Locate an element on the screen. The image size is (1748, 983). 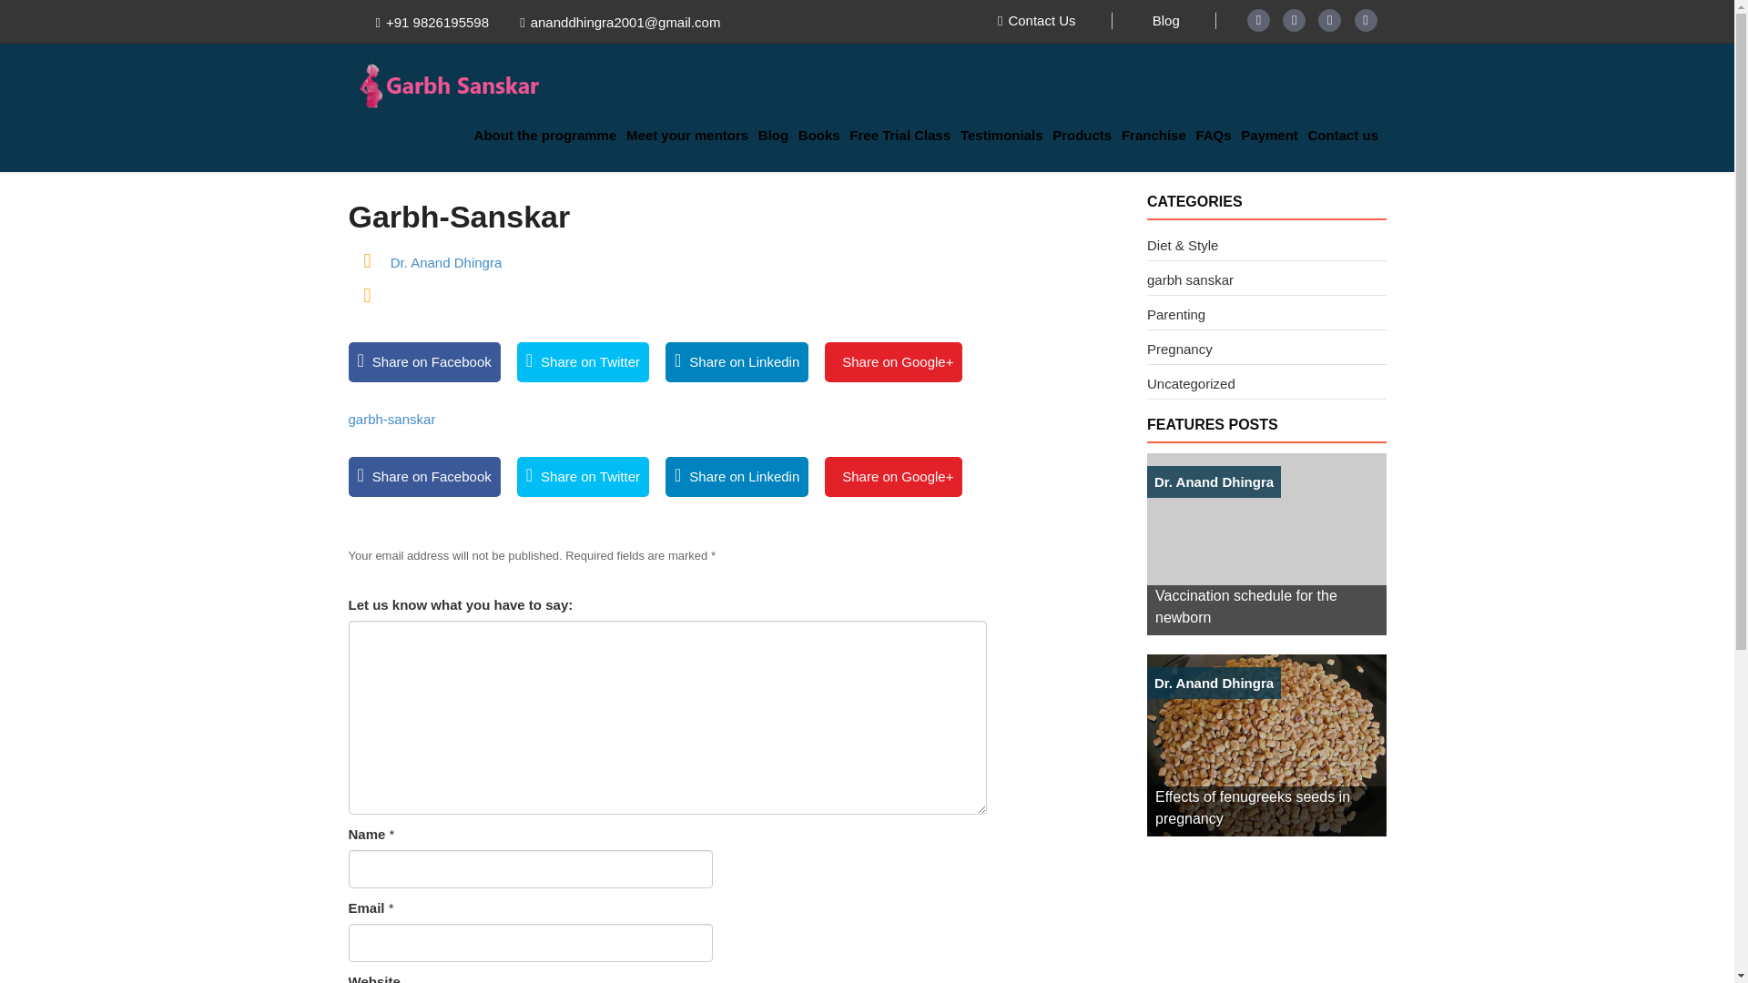
share with linkedin is located at coordinates (737, 362).